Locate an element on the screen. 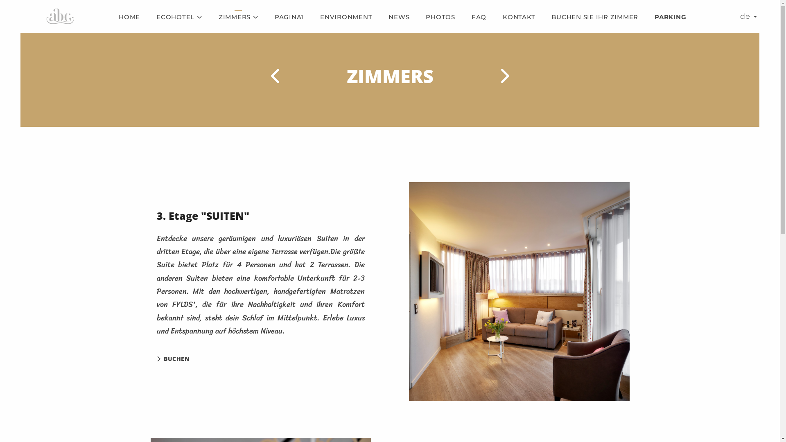 The width and height of the screenshot is (786, 442). de is located at coordinates (748, 16).